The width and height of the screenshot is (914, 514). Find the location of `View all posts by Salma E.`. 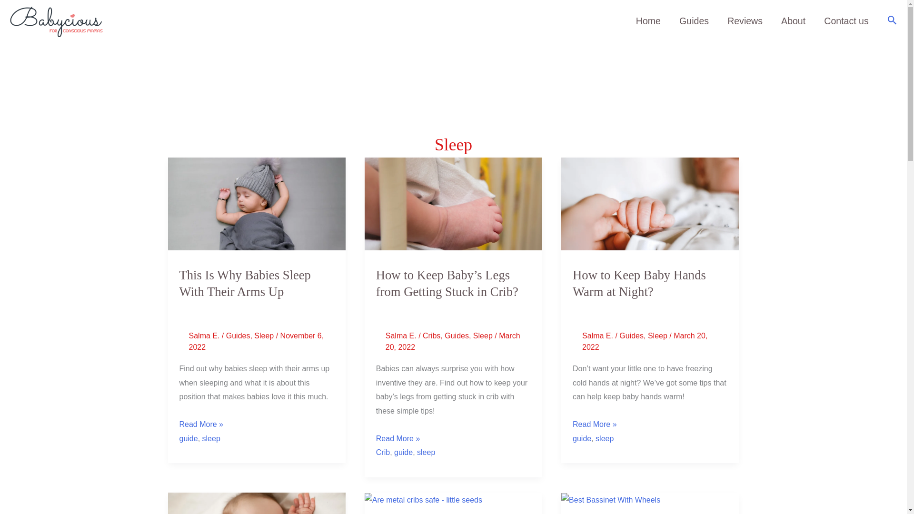

View all posts by Salma E. is located at coordinates (402, 335).